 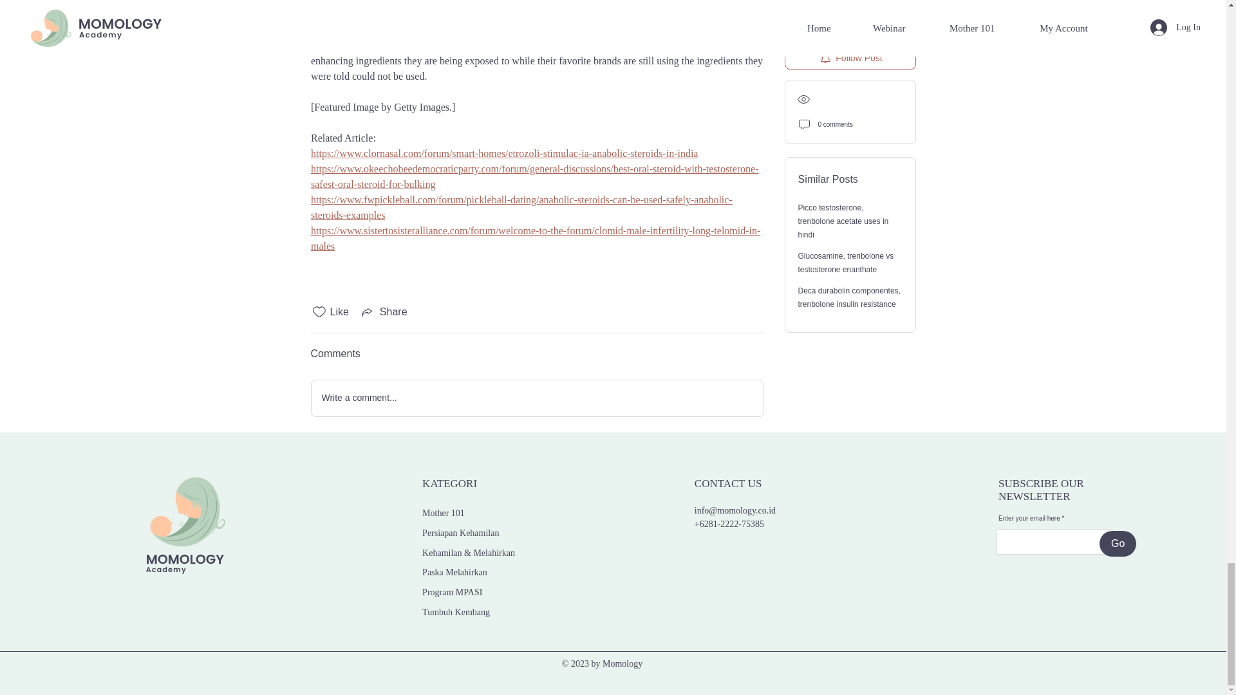 What do you see at coordinates (443, 512) in the screenshot?
I see `Mother 101` at bounding box center [443, 512].